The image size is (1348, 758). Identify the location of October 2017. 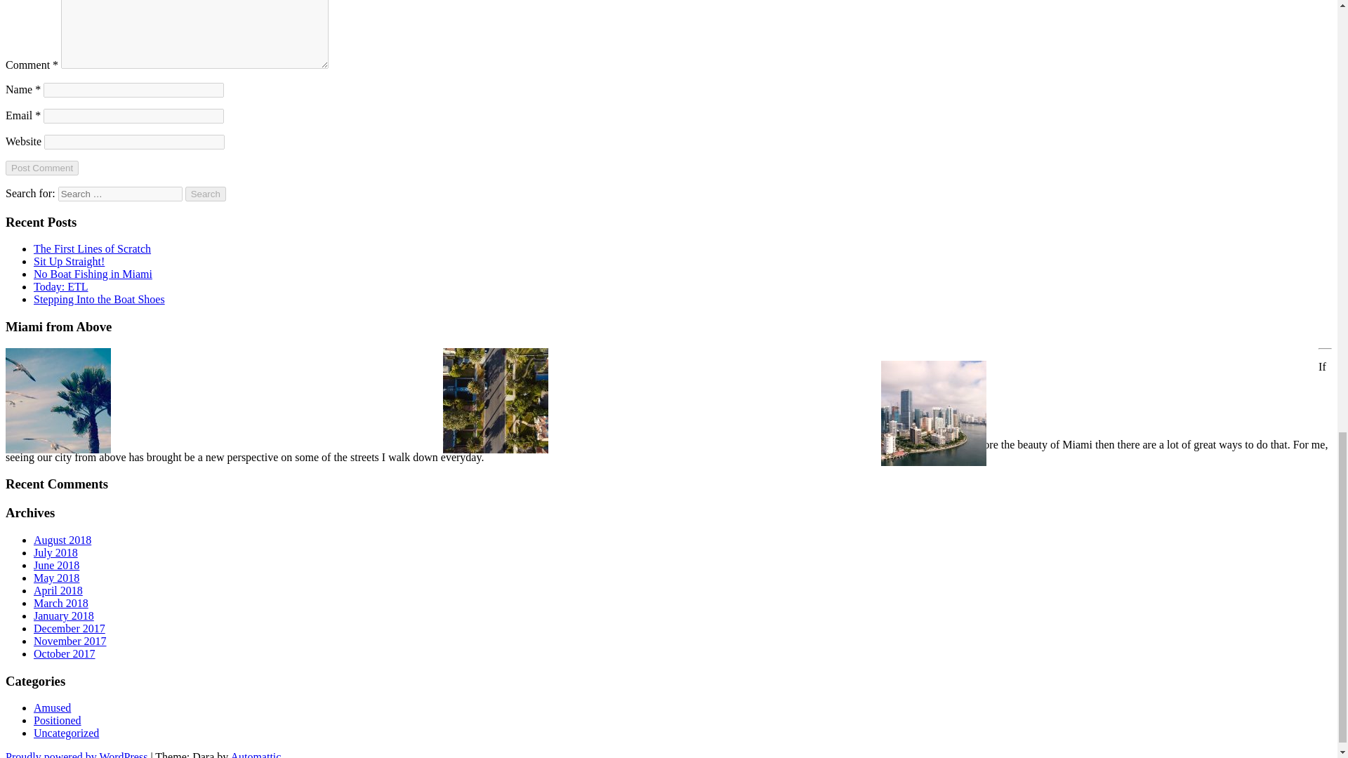
(65, 653).